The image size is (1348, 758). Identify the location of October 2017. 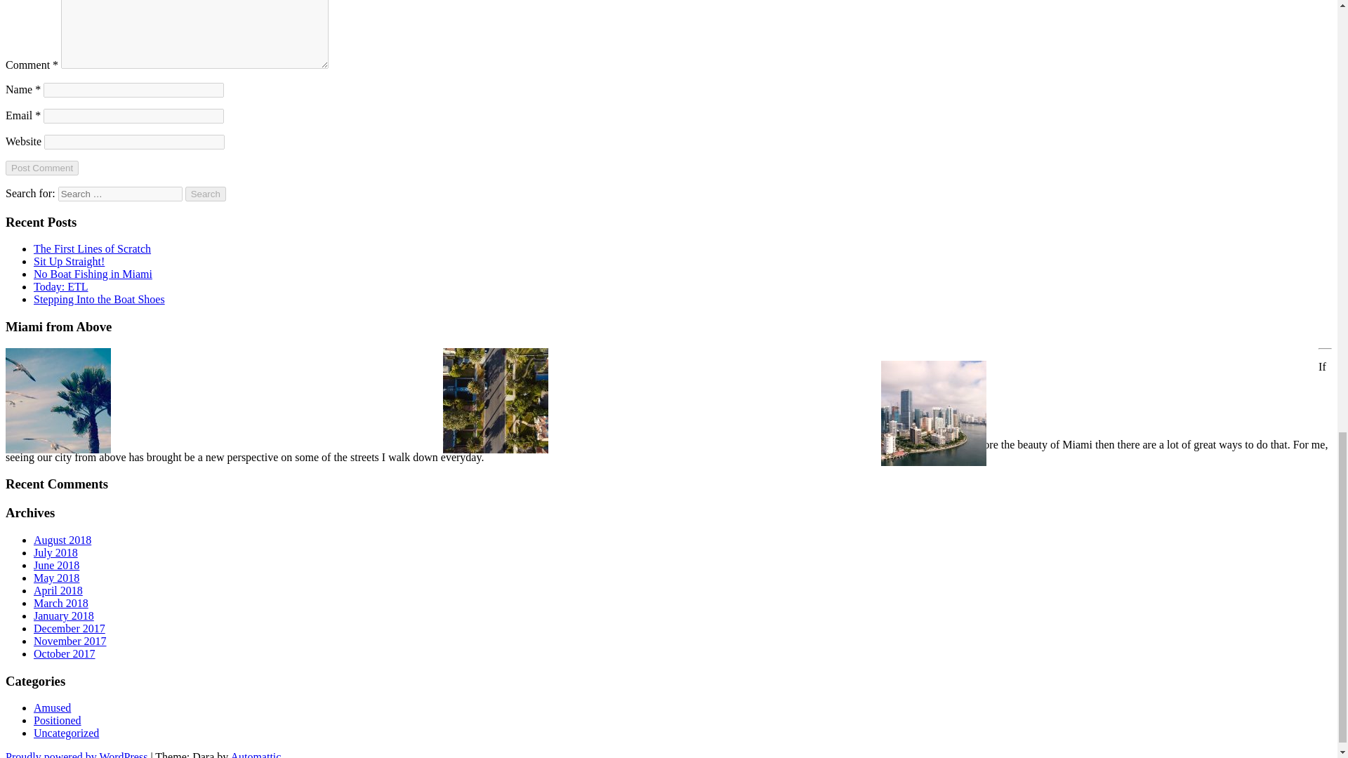
(65, 653).